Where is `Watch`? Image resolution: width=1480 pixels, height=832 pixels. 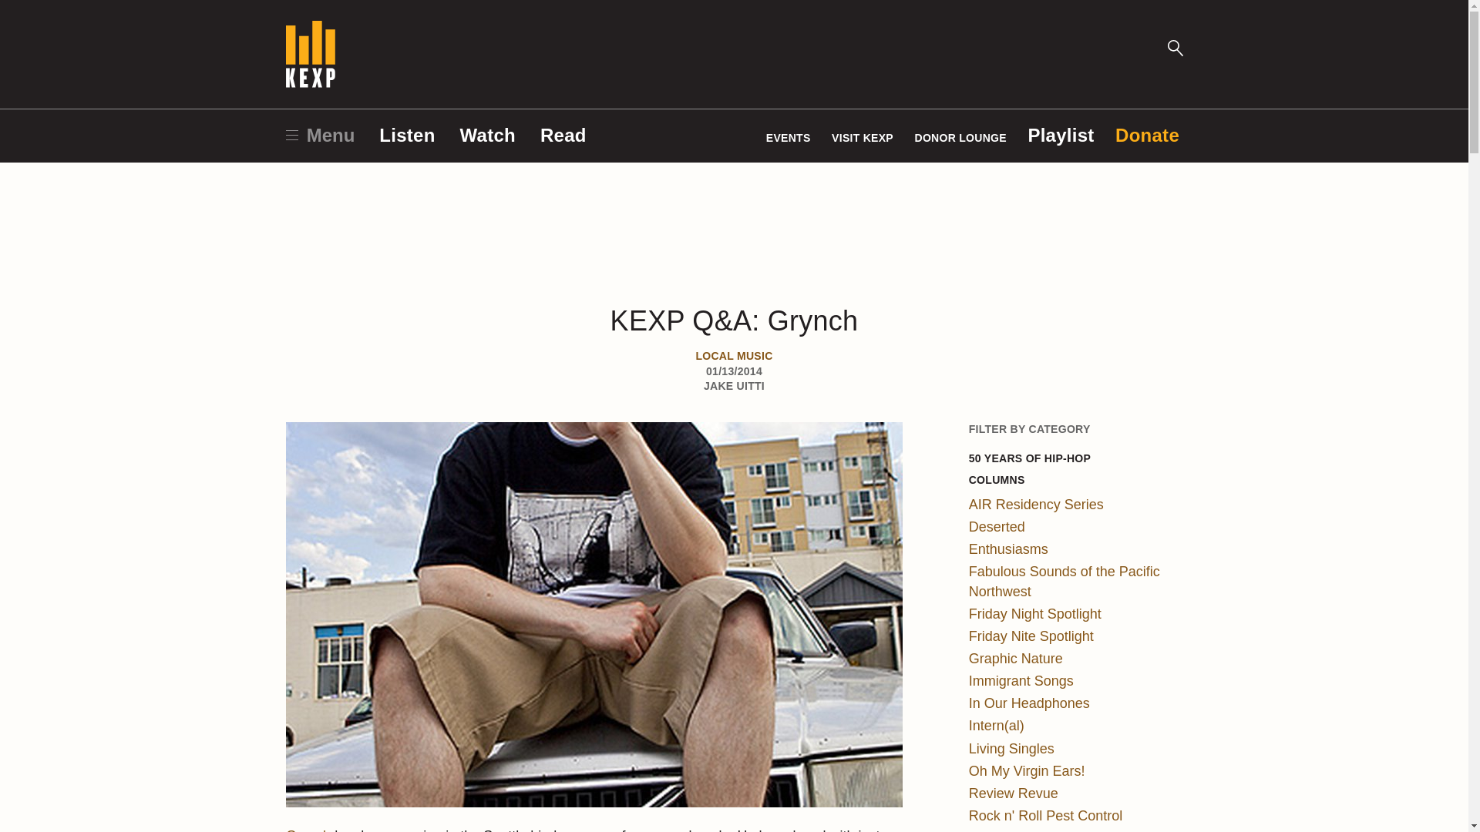
Watch is located at coordinates (487, 136).